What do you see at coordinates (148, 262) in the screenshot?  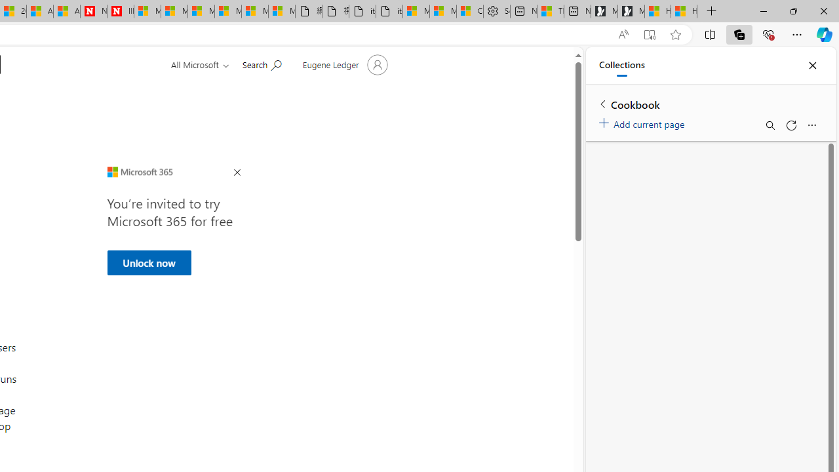 I see `Unlock now` at bounding box center [148, 262].